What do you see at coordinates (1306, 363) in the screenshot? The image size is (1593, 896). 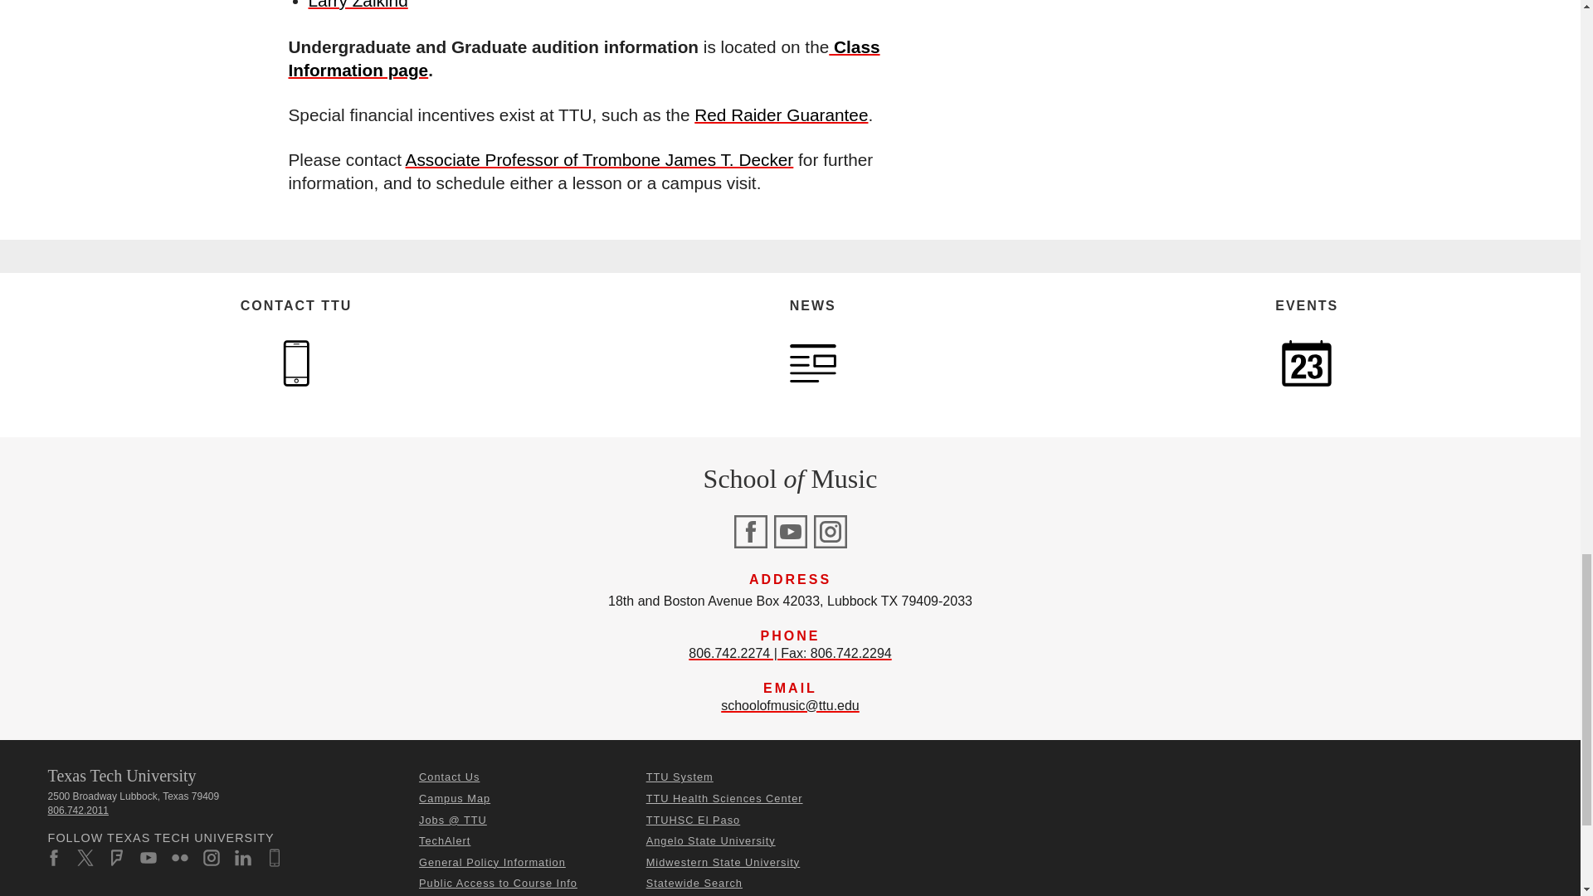 I see `EVENTSEVENTS` at bounding box center [1306, 363].